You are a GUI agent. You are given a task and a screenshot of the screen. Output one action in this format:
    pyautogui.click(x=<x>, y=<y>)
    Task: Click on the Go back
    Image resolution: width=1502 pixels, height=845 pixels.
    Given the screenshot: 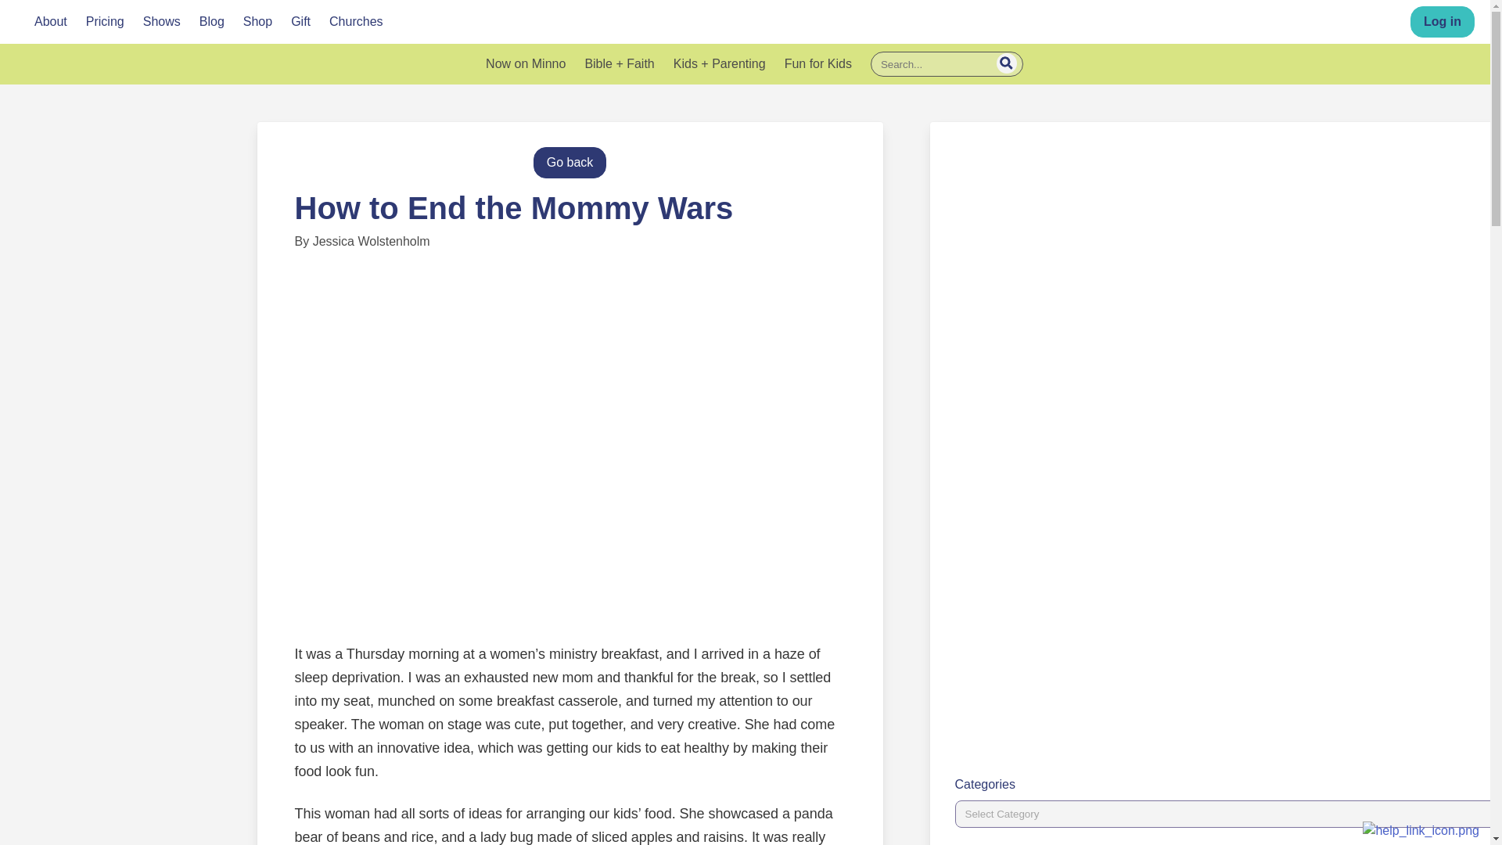 What is the action you would take?
    pyautogui.click(x=570, y=162)
    